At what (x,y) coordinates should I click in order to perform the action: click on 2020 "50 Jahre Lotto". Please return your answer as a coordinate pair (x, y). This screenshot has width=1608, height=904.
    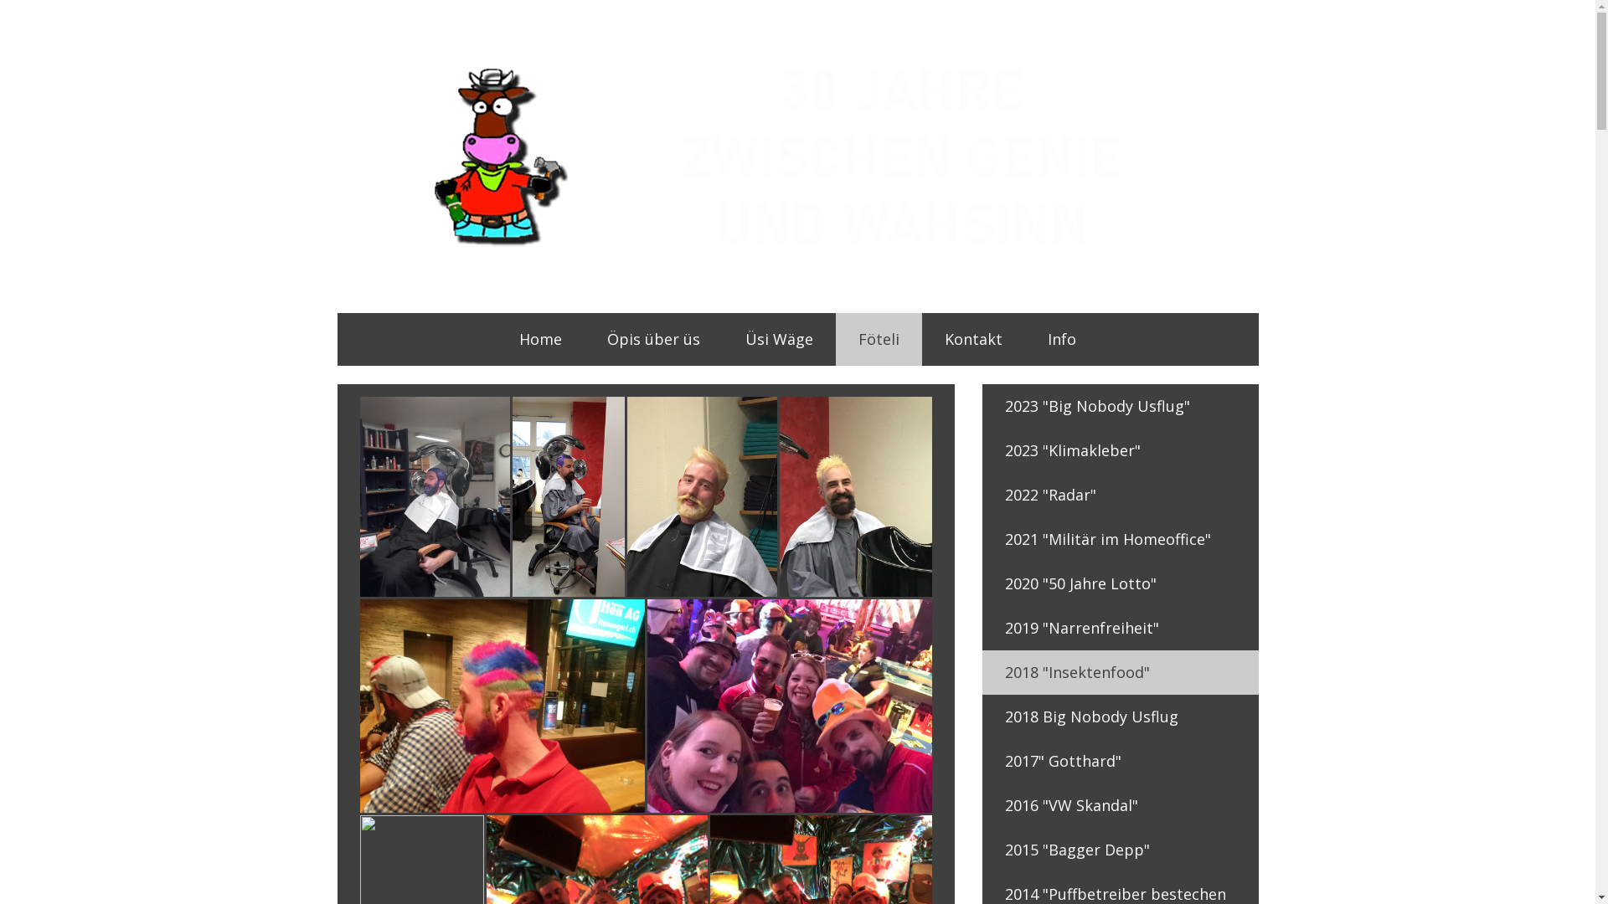
    Looking at the image, I should click on (1120, 584).